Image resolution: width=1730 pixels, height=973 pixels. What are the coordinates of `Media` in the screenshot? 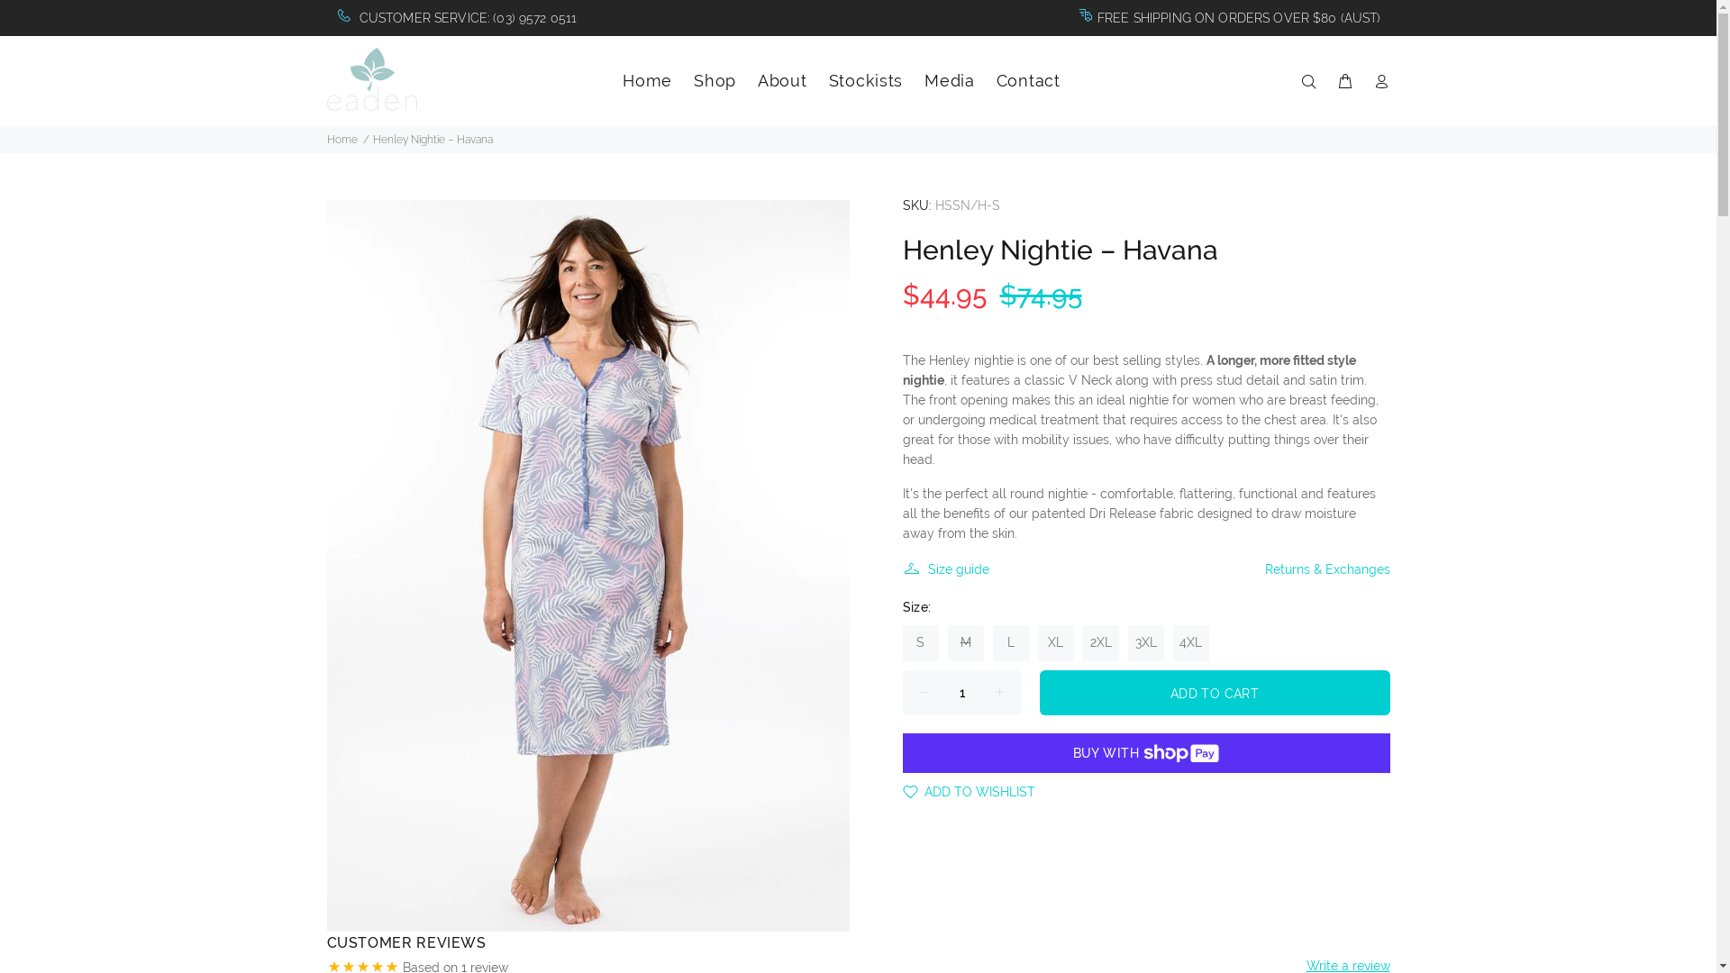 It's located at (967, 81).